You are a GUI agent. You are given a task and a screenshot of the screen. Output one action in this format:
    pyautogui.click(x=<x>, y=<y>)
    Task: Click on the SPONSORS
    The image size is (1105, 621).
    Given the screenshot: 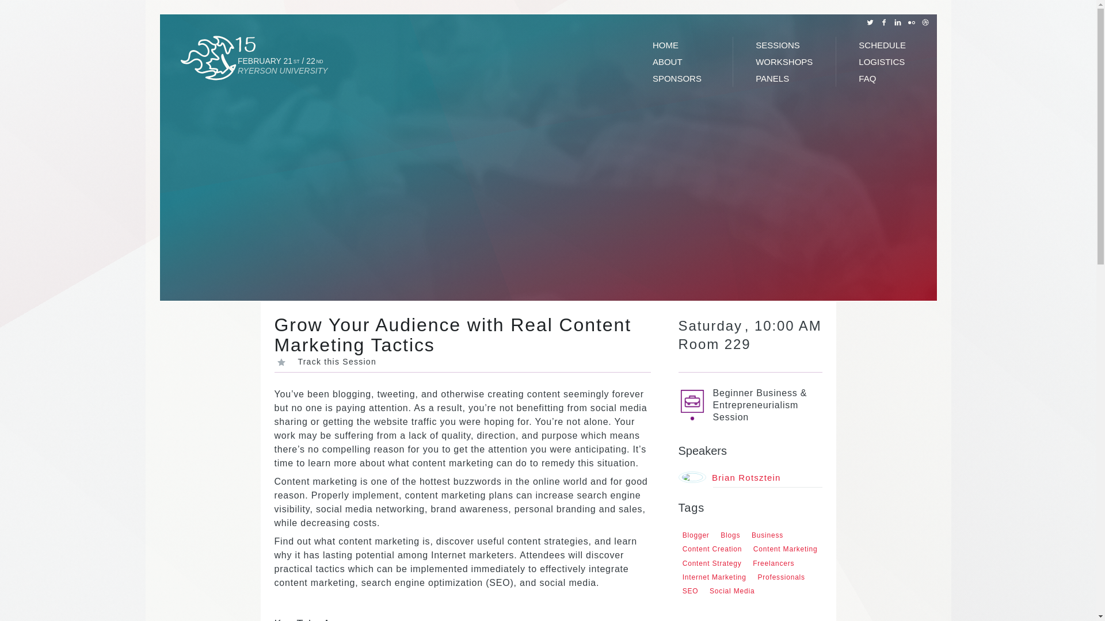 What is the action you would take?
    pyautogui.click(x=681, y=78)
    